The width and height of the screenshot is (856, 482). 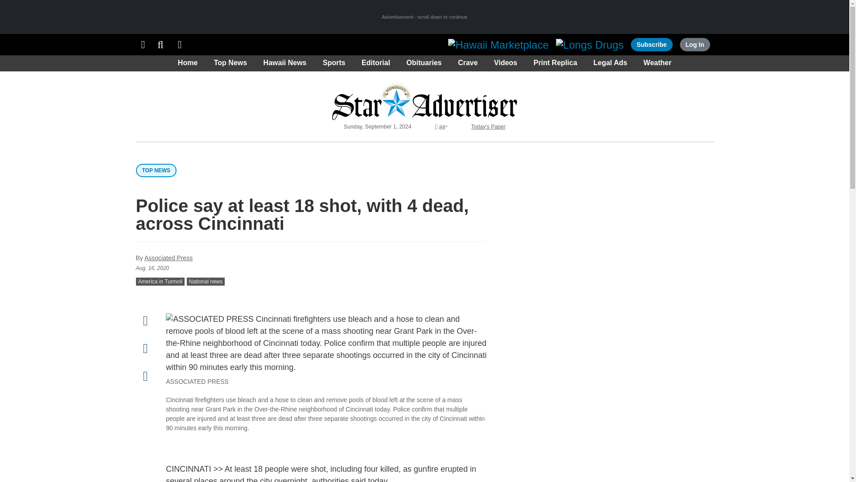 What do you see at coordinates (143, 45) in the screenshot?
I see `Sections` at bounding box center [143, 45].